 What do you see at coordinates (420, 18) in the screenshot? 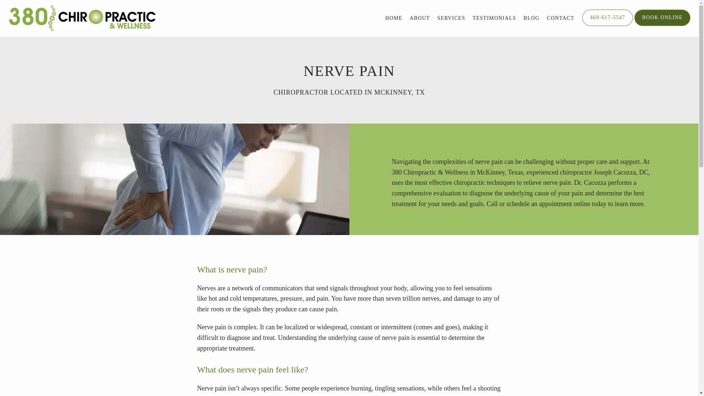
I see `ABOUT` at bounding box center [420, 18].